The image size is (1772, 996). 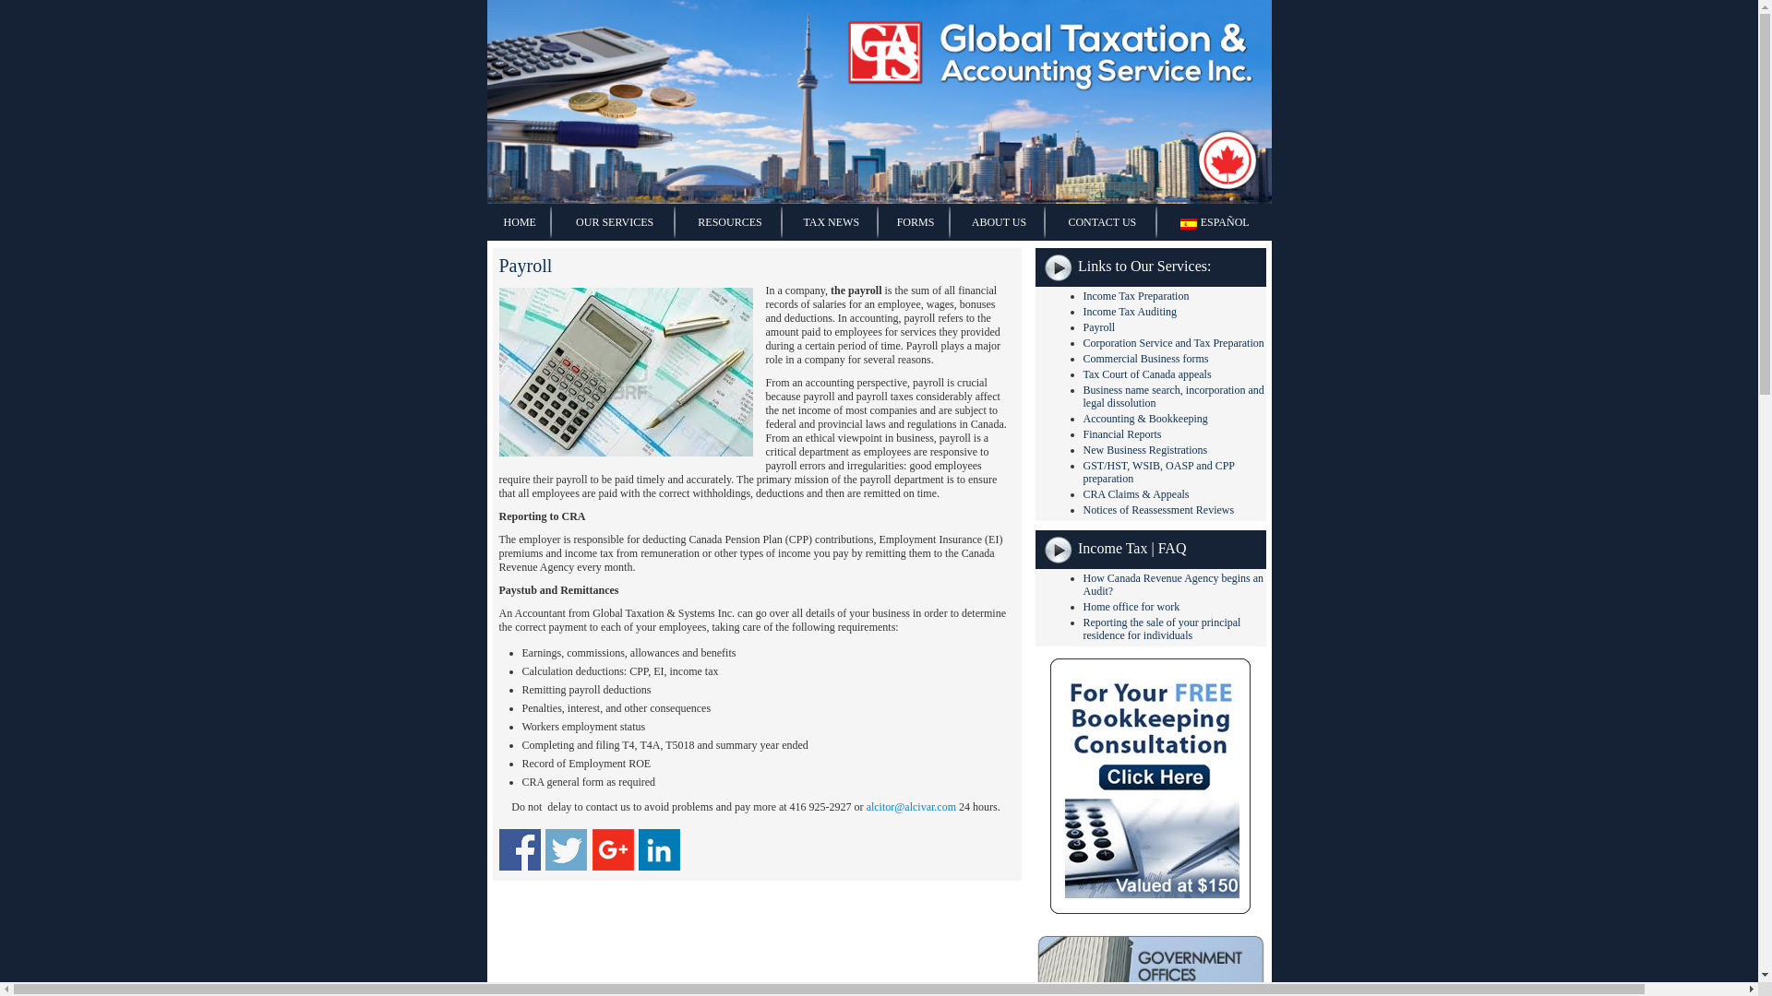 What do you see at coordinates (1130, 311) in the screenshot?
I see `Income Tax Auditing` at bounding box center [1130, 311].